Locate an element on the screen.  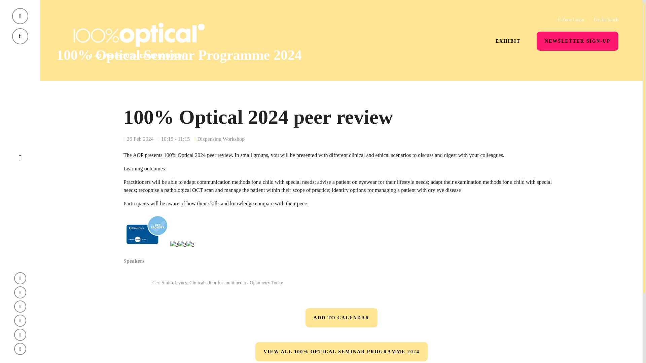
Facebook is located at coordinates (20, 292).